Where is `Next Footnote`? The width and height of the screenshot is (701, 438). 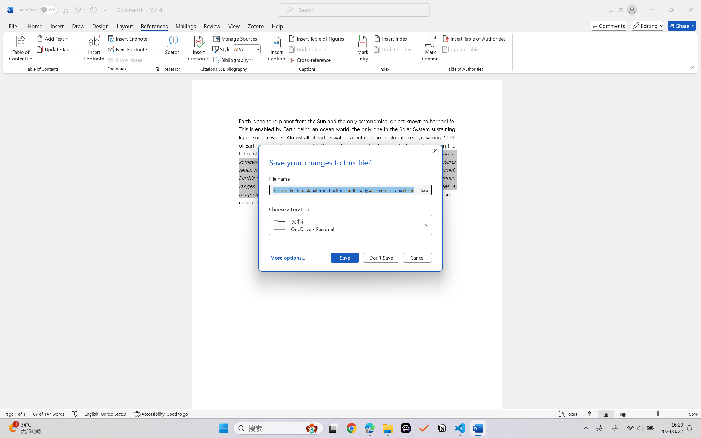
Next Footnote is located at coordinates (128, 49).